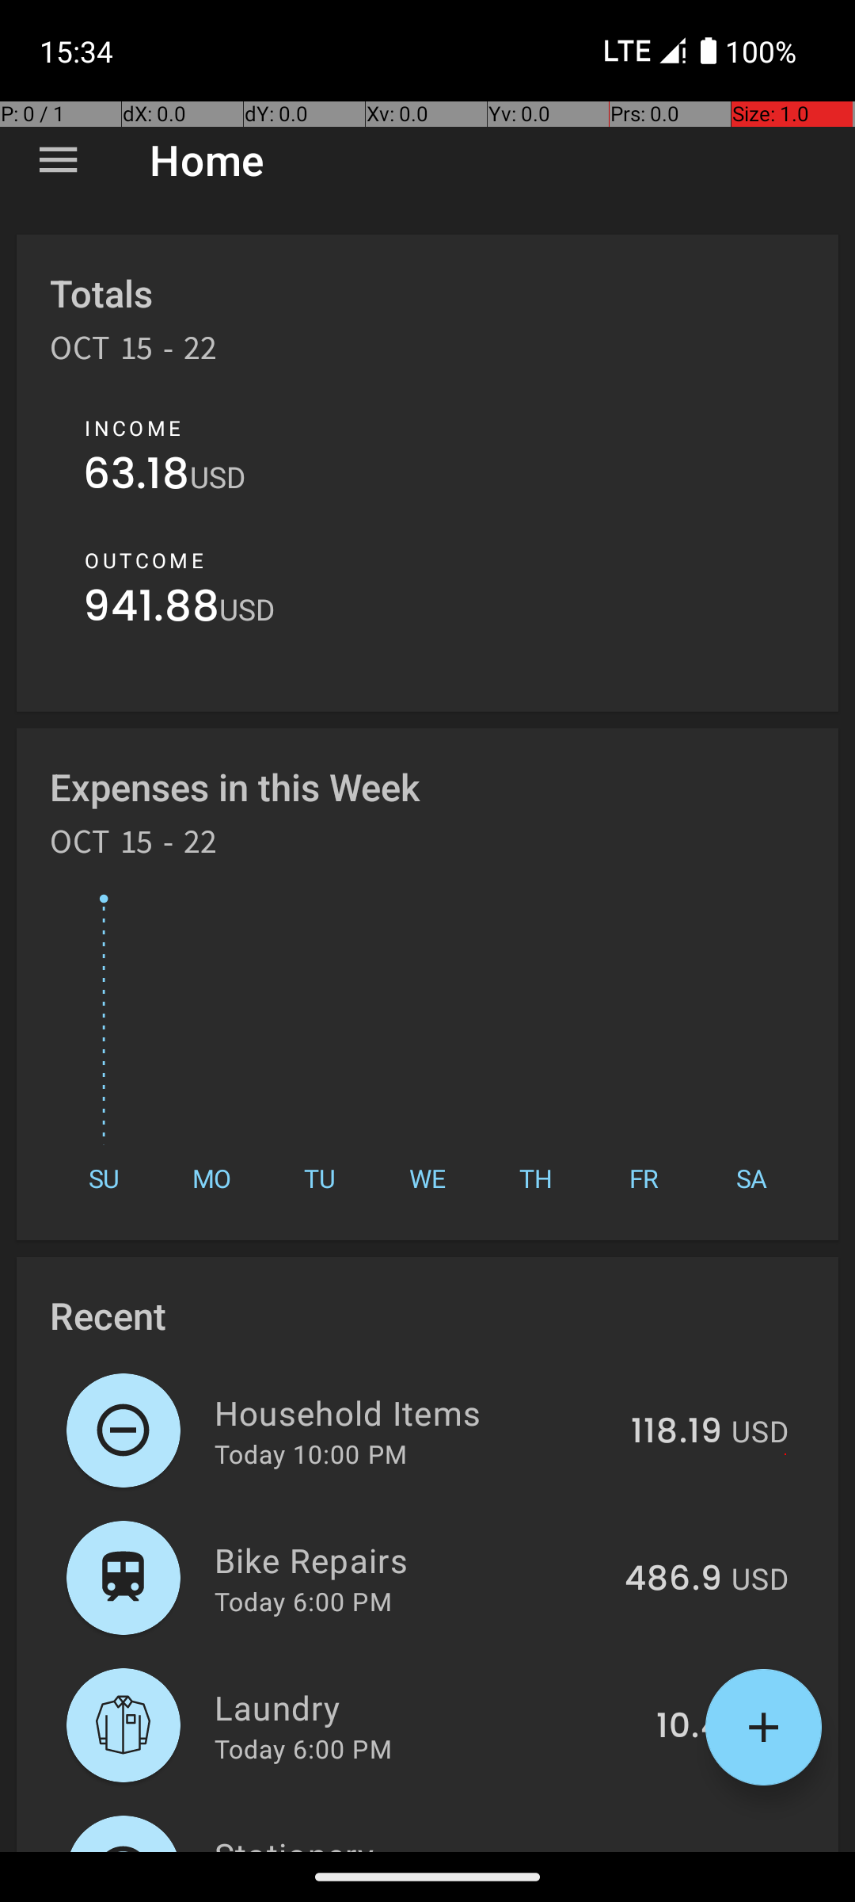 The width and height of the screenshot is (855, 1902). What do you see at coordinates (665, 1850) in the screenshot?
I see `326.39` at bounding box center [665, 1850].